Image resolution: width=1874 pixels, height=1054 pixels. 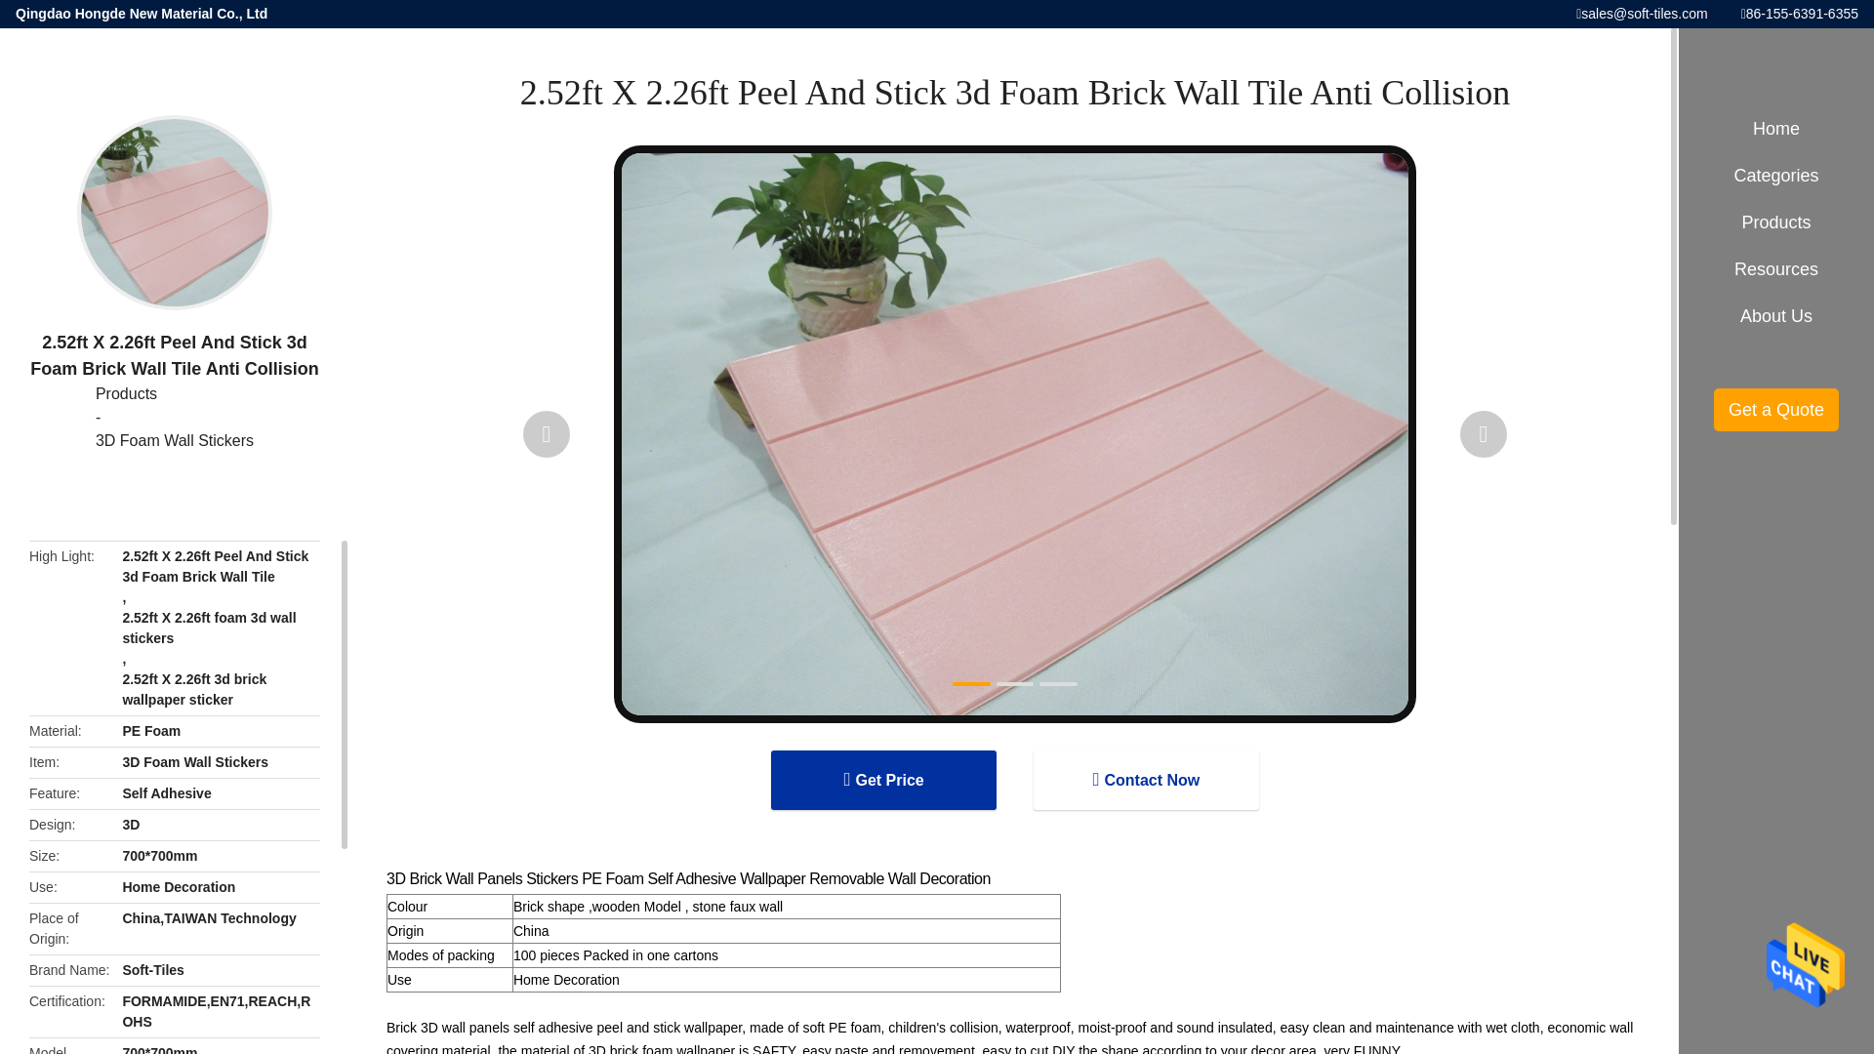 What do you see at coordinates (174, 441) in the screenshot?
I see `China 3D Foam Wall Stickers Manufacturers` at bounding box center [174, 441].